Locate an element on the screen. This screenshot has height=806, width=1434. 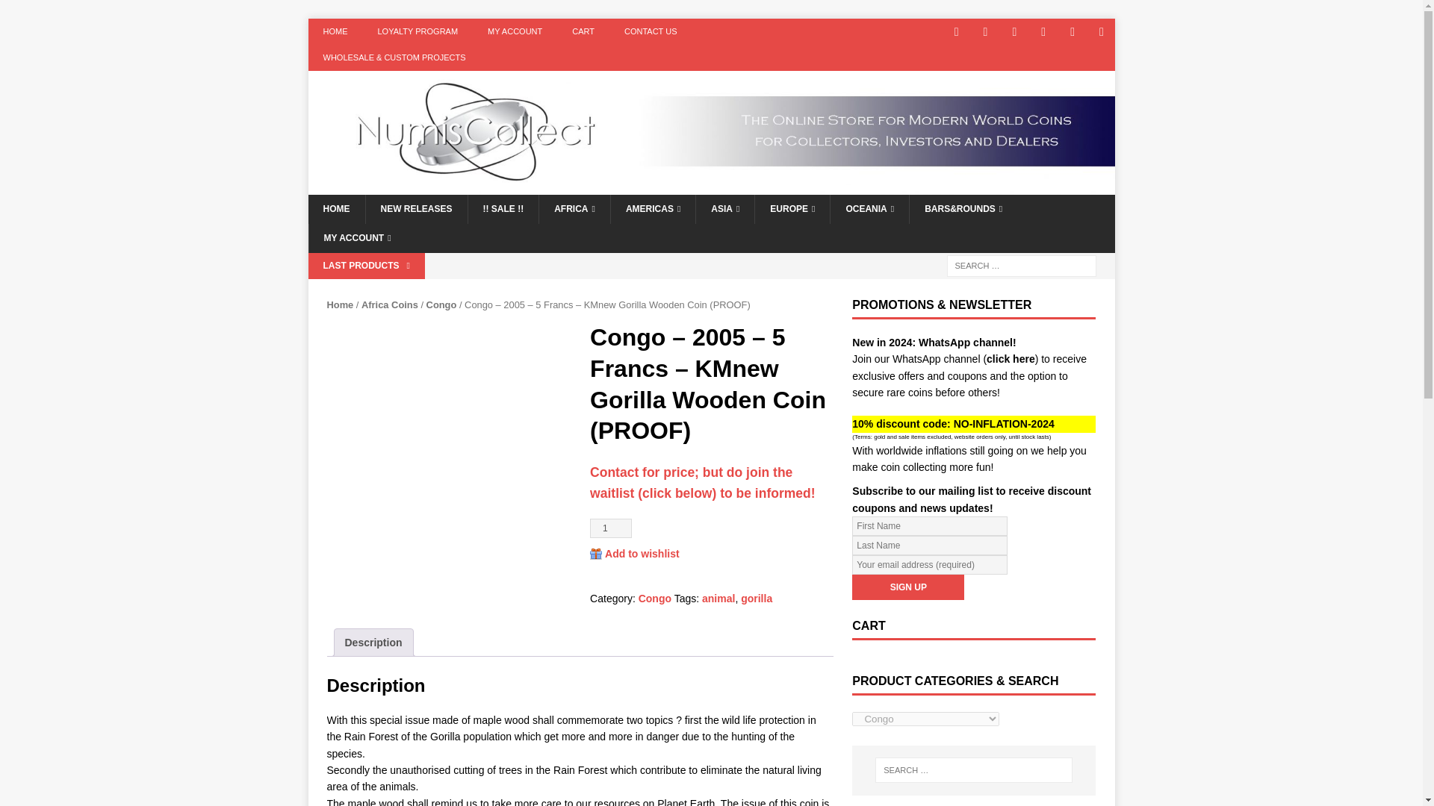
LOYALTY PROGRAM is located at coordinates (418, 31).